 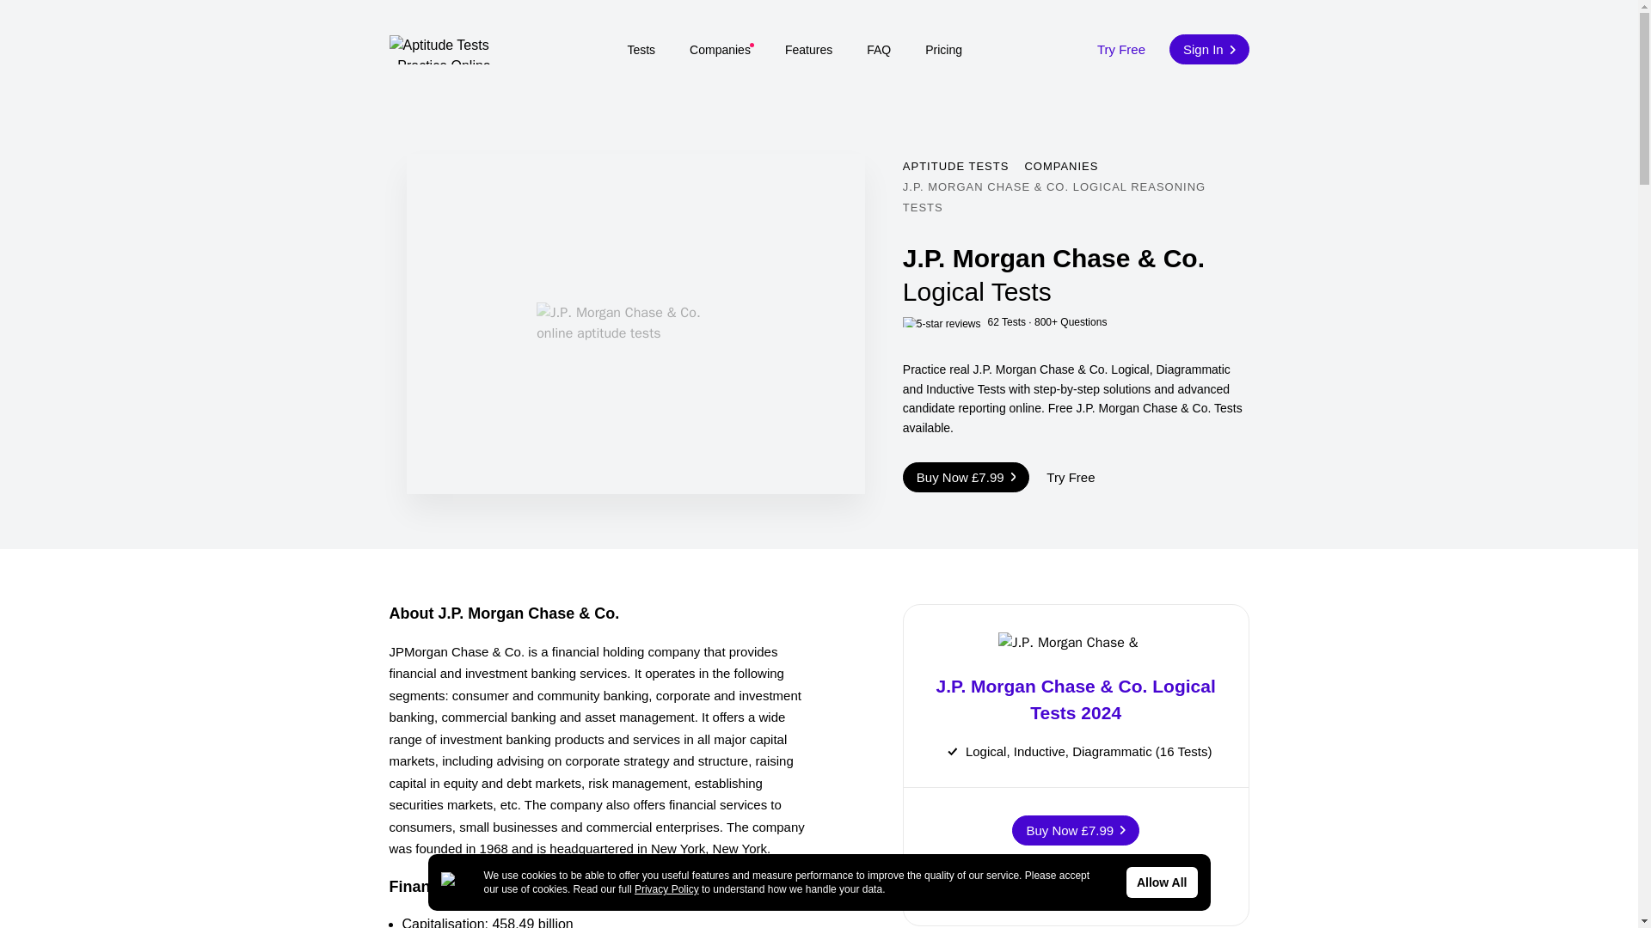 What do you see at coordinates (943, 49) in the screenshot?
I see `See plans and pricing` at bounding box center [943, 49].